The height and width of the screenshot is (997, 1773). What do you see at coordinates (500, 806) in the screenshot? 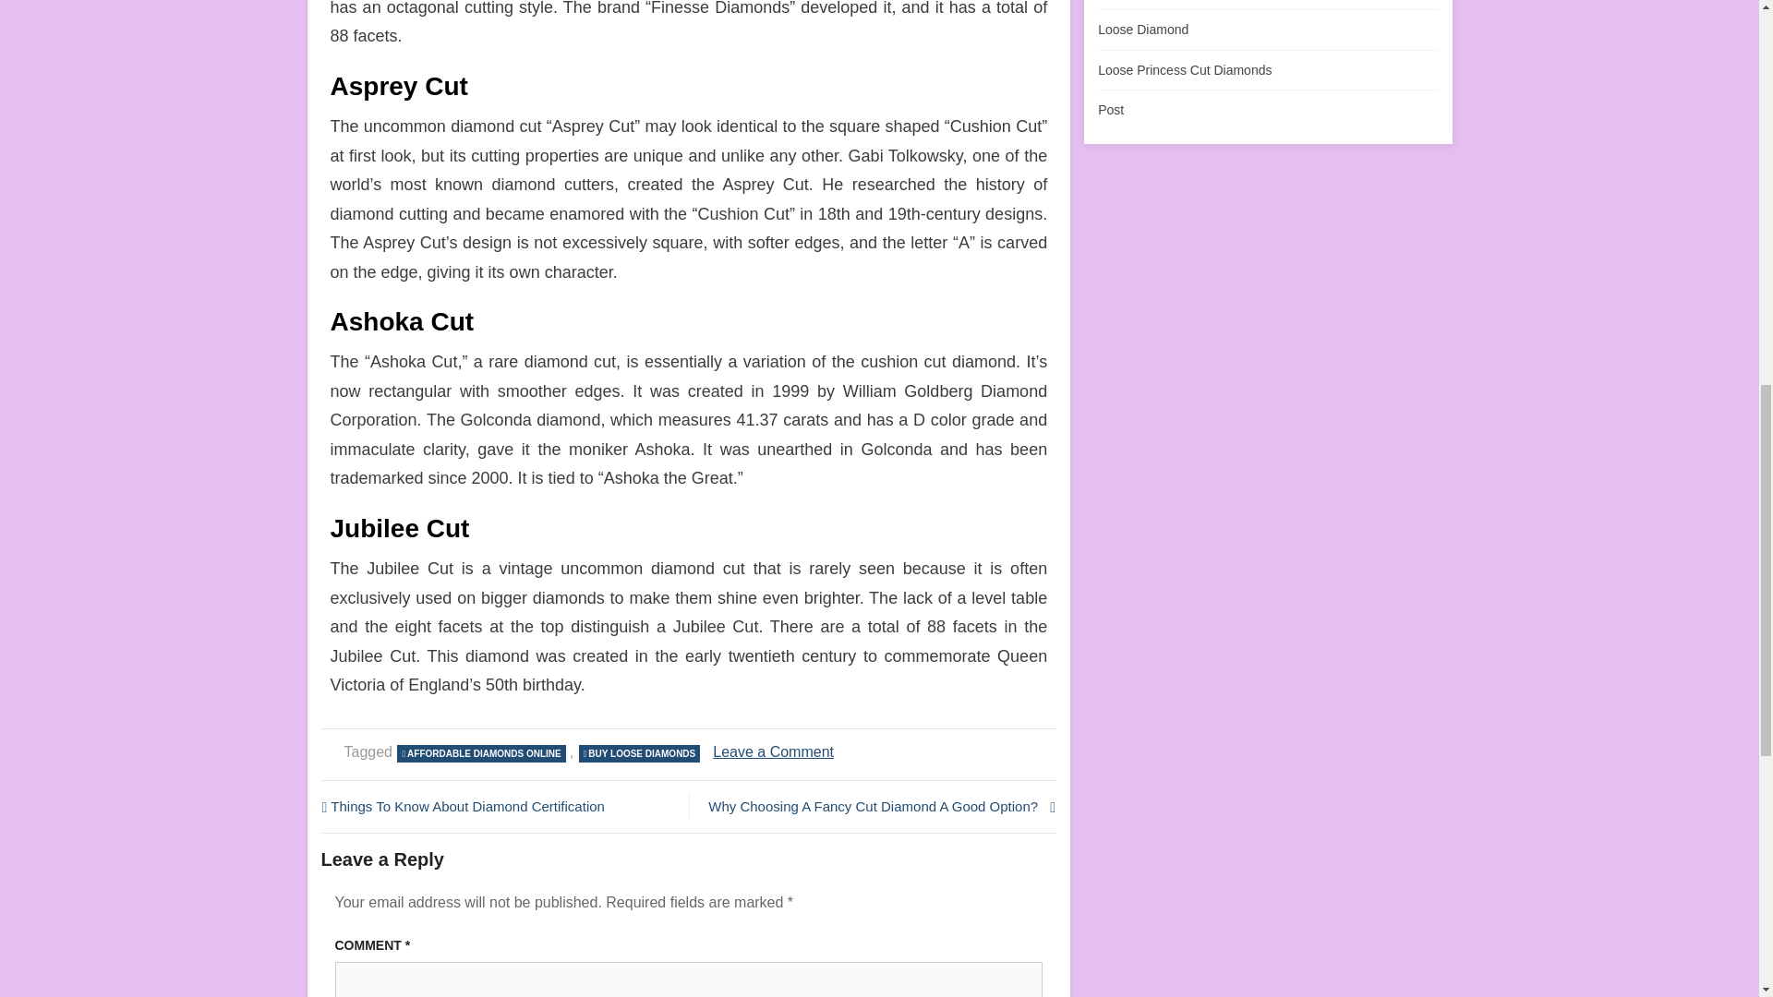
I see `Things To Know About Diamond Certification` at bounding box center [500, 806].